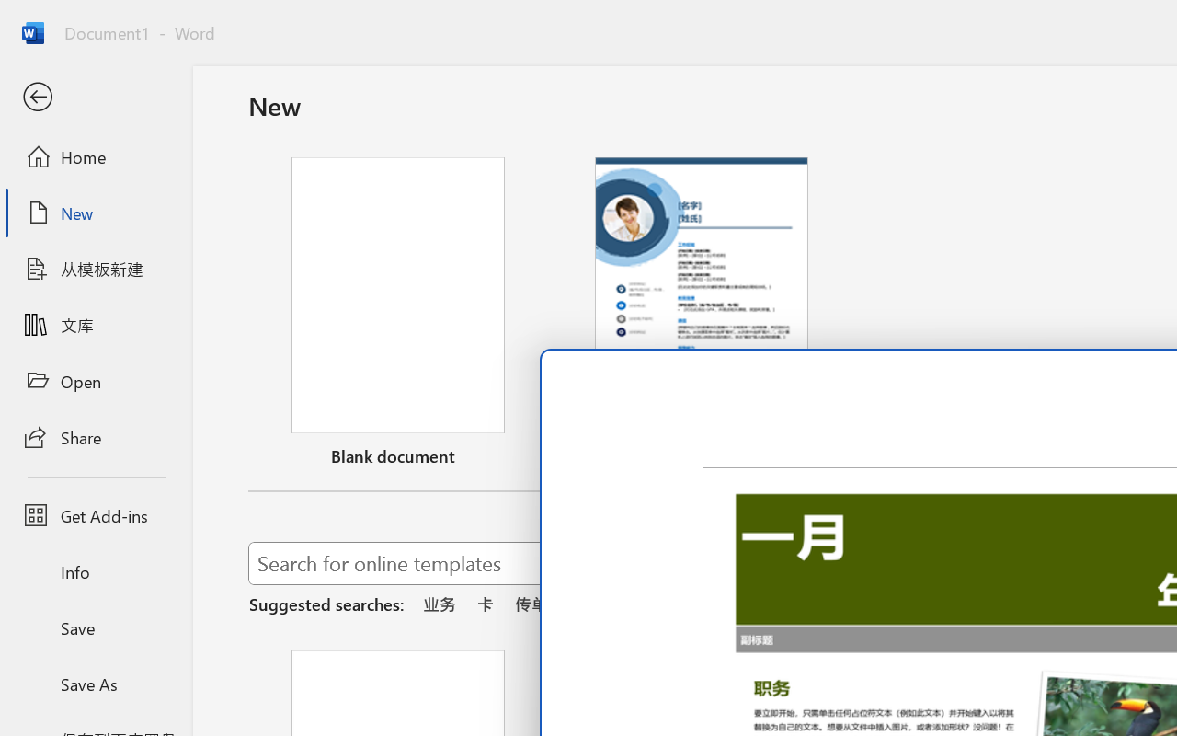 Image resolution: width=1177 pixels, height=736 pixels. Describe the element at coordinates (96, 213) in the screenshot. I see `New` at that location.